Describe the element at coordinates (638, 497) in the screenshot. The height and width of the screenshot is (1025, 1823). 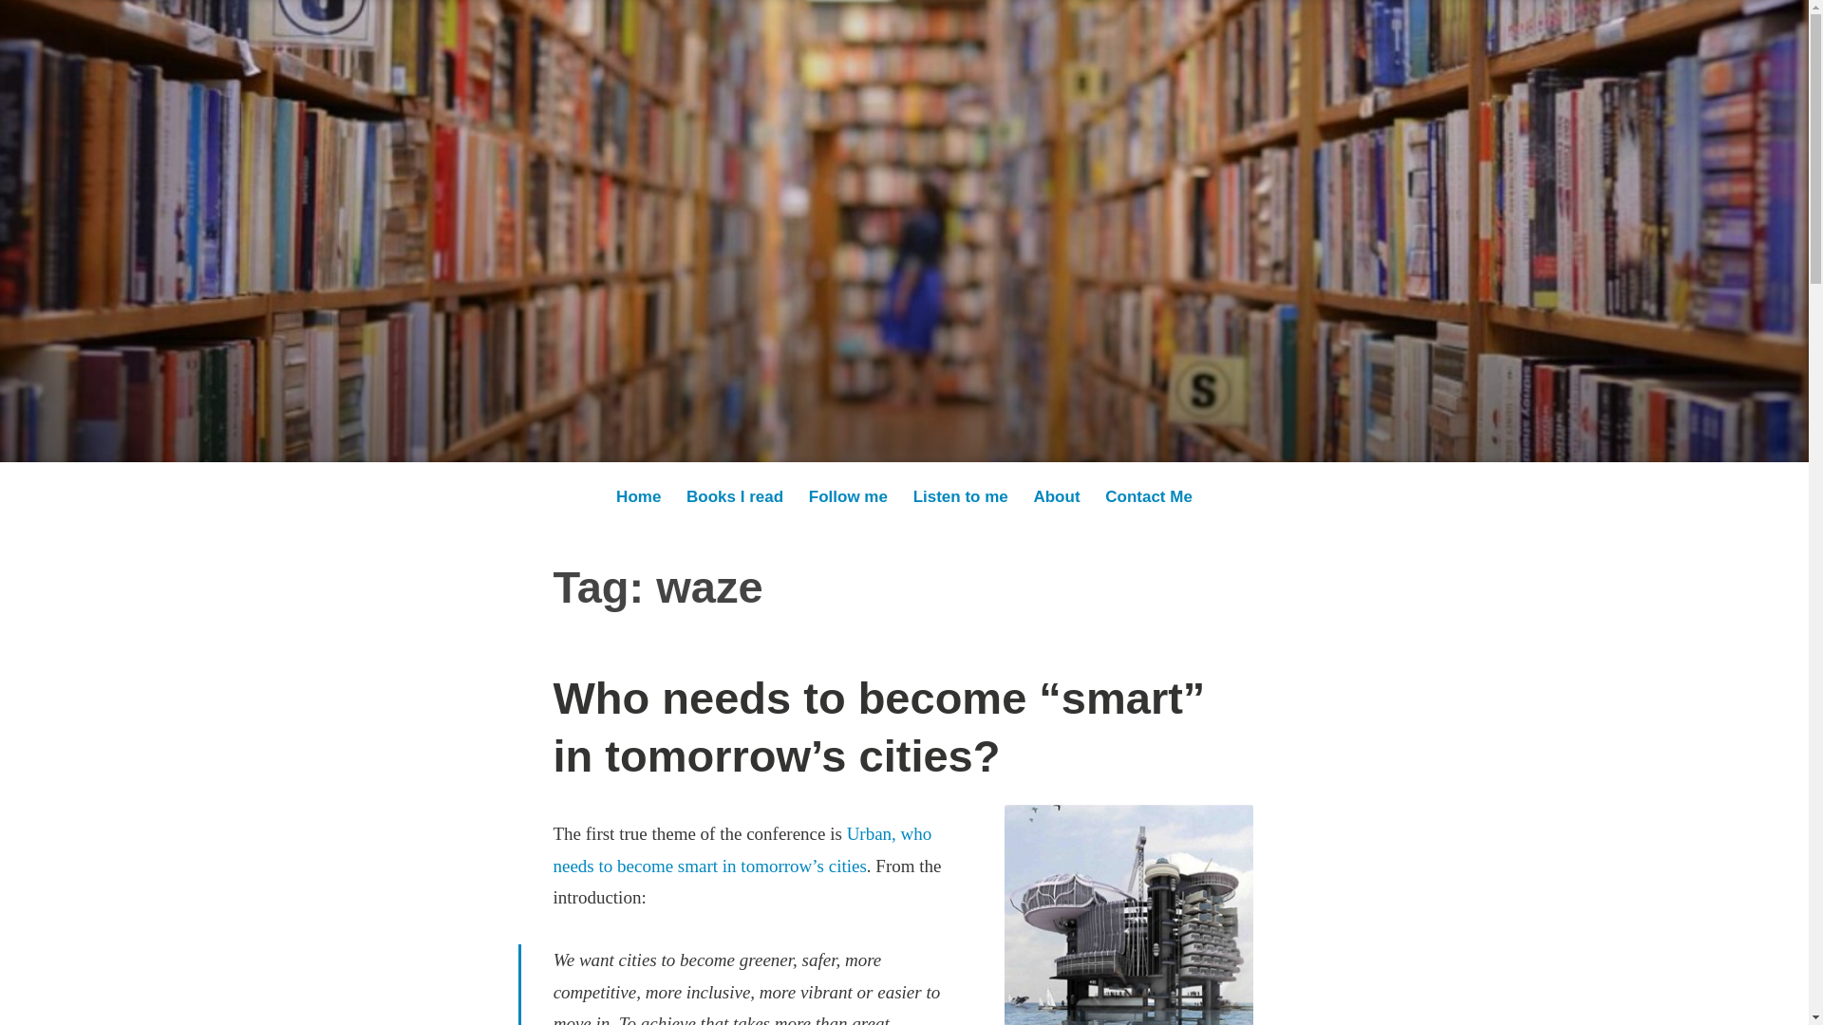
I see `Home` at that location.